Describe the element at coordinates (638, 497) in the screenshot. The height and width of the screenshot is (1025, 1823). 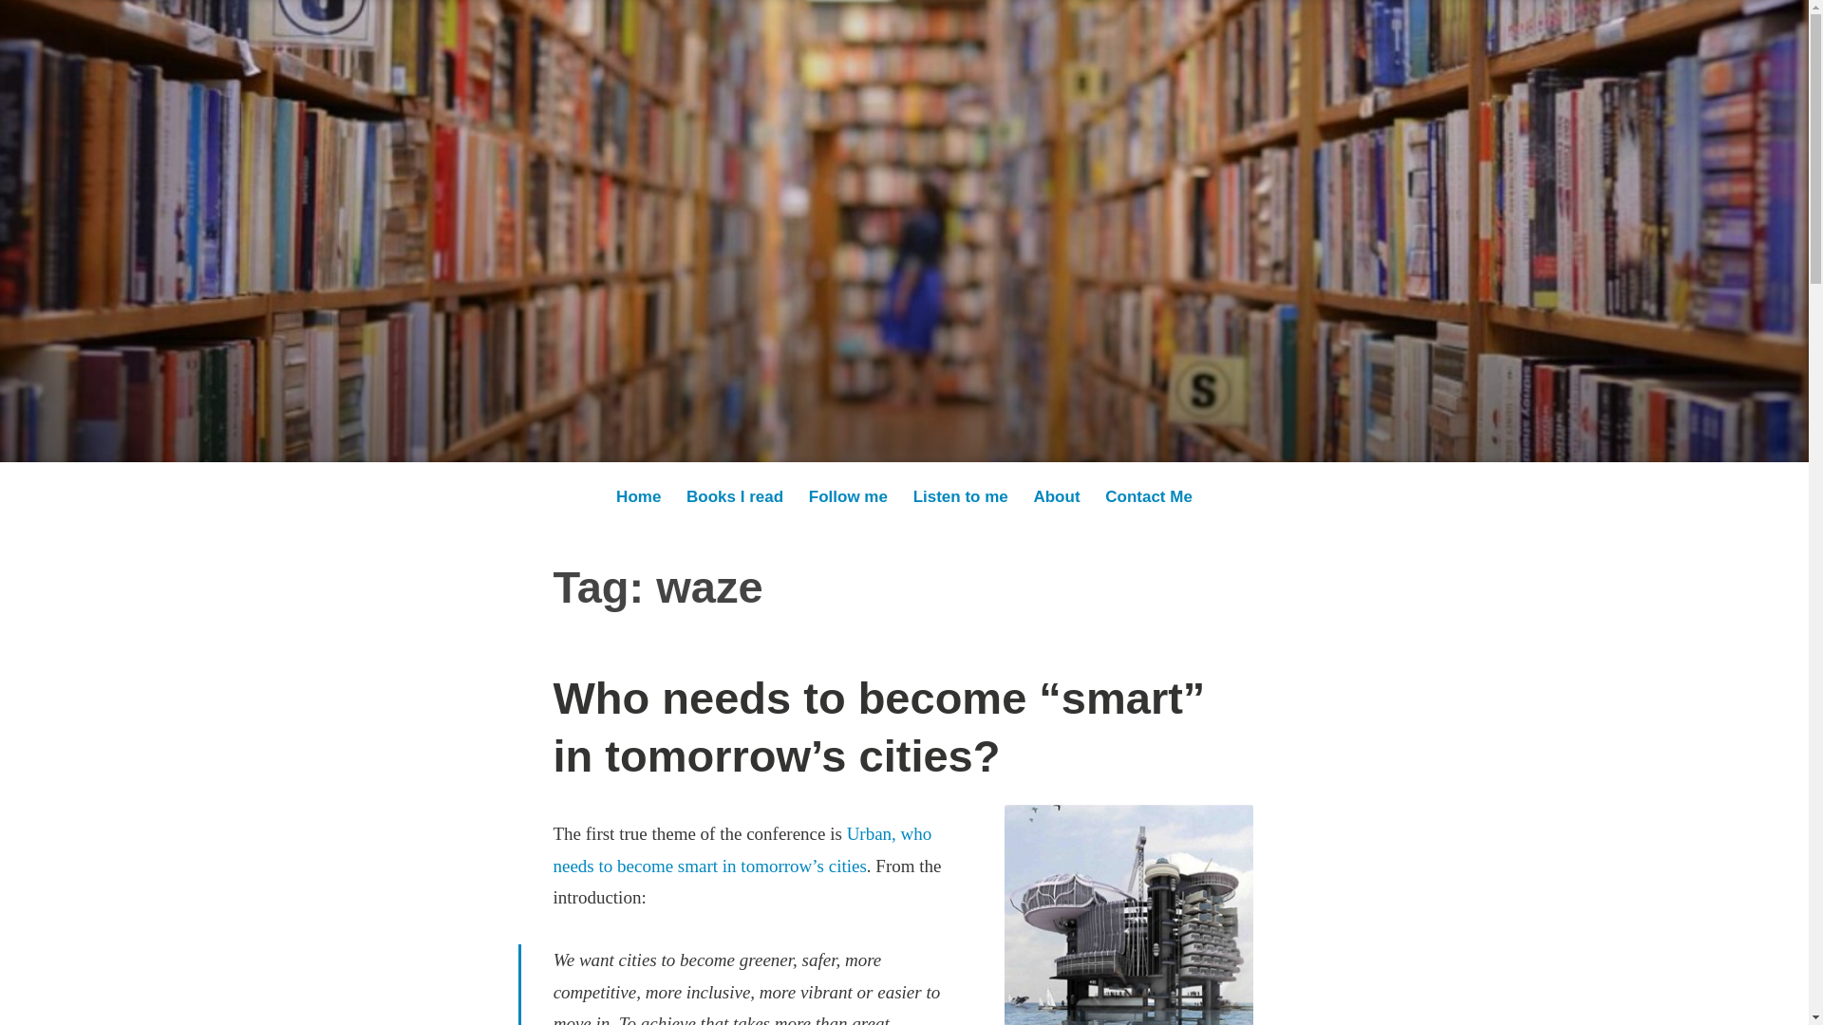
I see `Home` at that location.